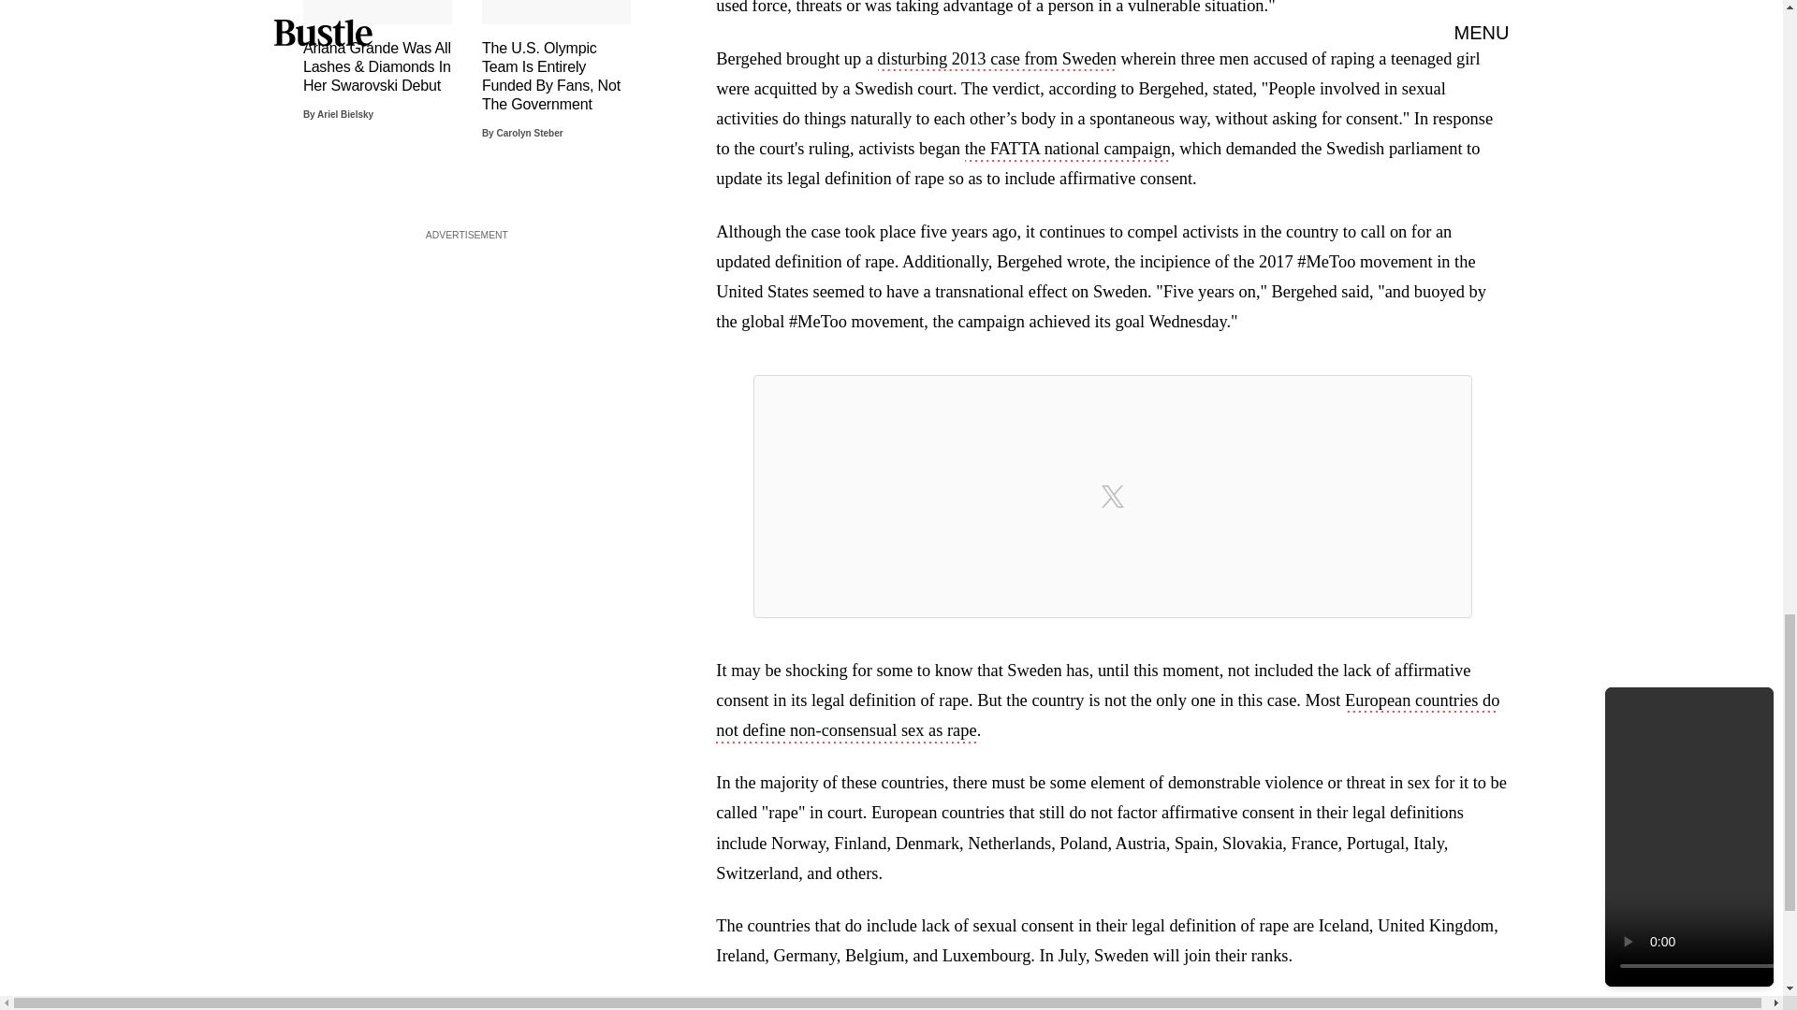  What do you see at coordinates (1068, 150) in the screenshot?
I see `the FATTA national campaign` at bounding box center [1068, 150].